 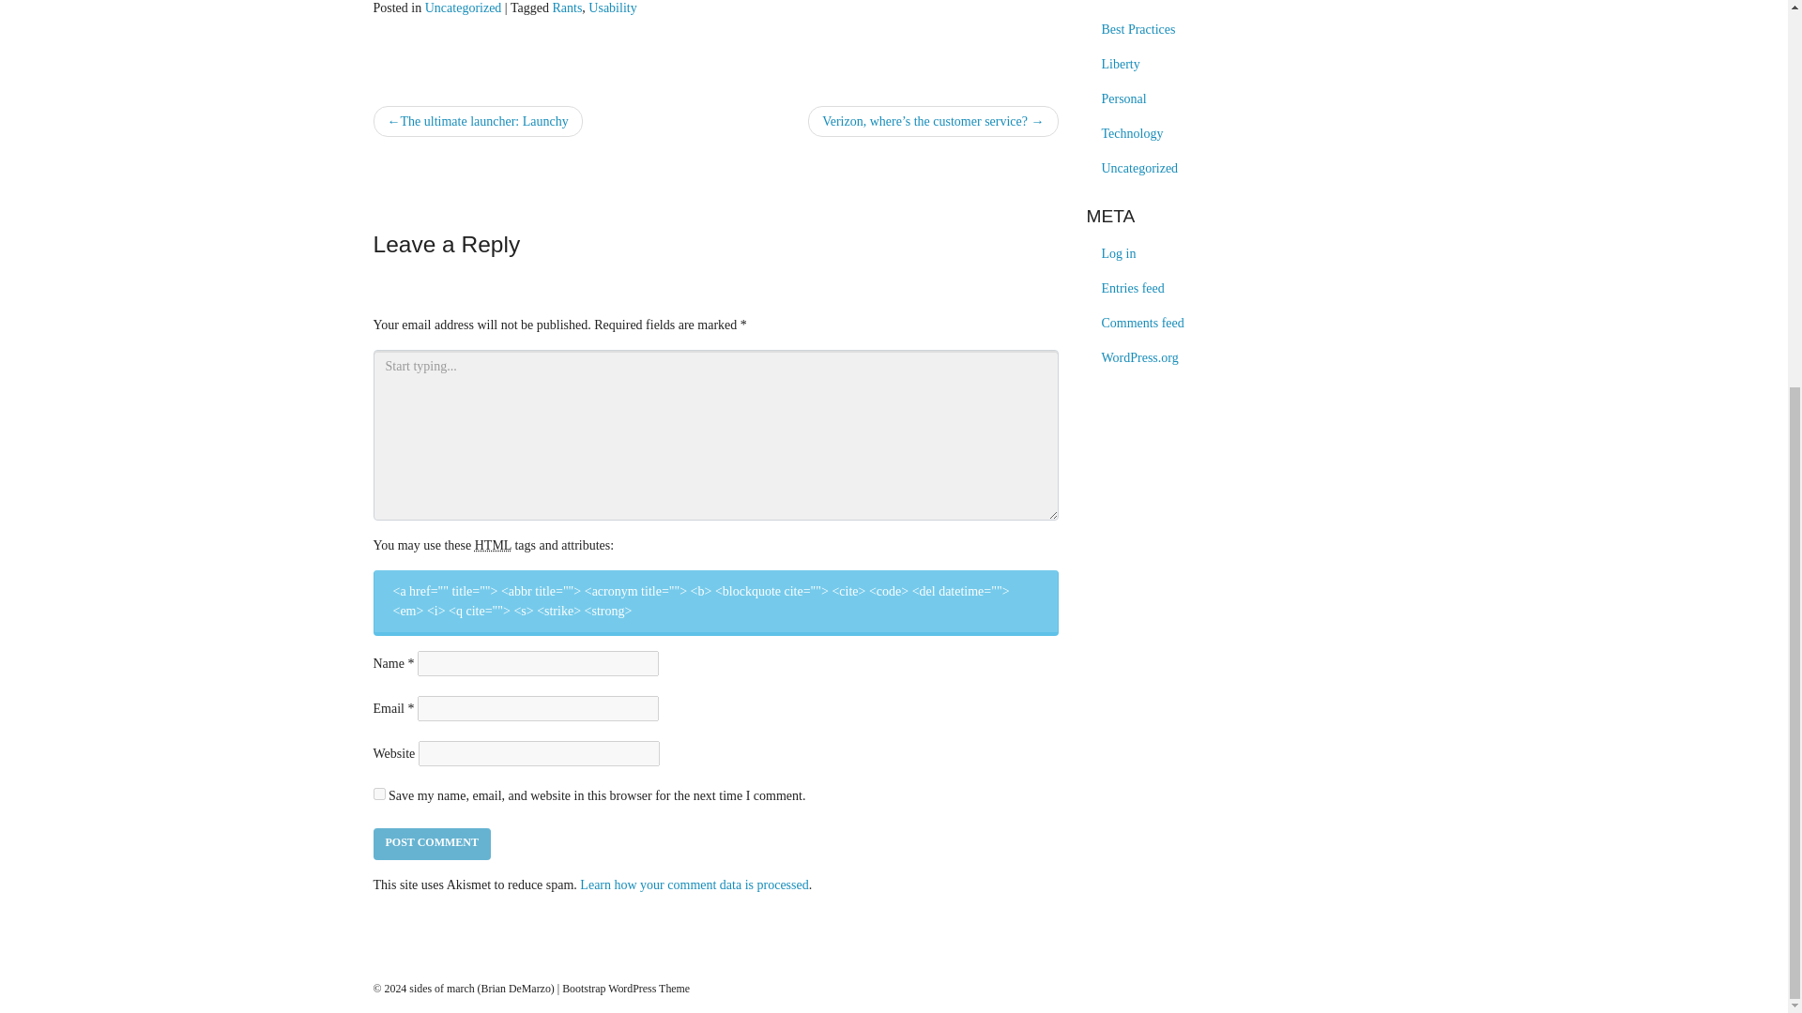 I want to click on Usability, so click(x=612, y=8).